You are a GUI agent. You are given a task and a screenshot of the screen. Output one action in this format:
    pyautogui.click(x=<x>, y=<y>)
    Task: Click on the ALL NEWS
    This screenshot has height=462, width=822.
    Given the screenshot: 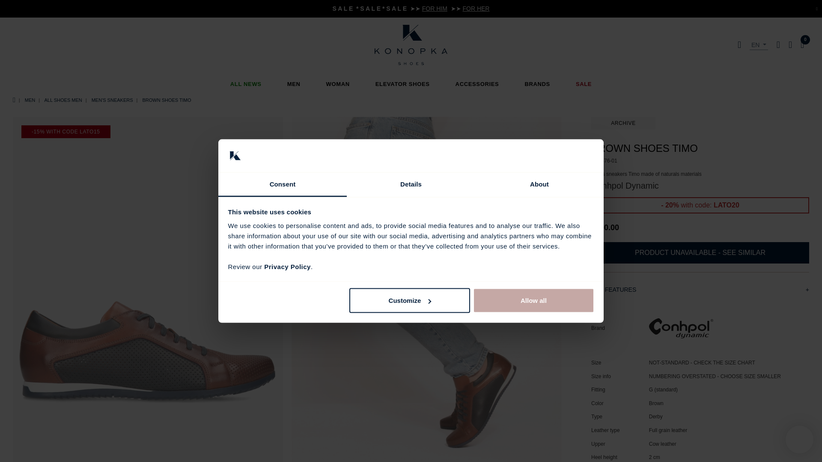 What is the action you would take?
    pyautogui.click(x=246, y=84)
    